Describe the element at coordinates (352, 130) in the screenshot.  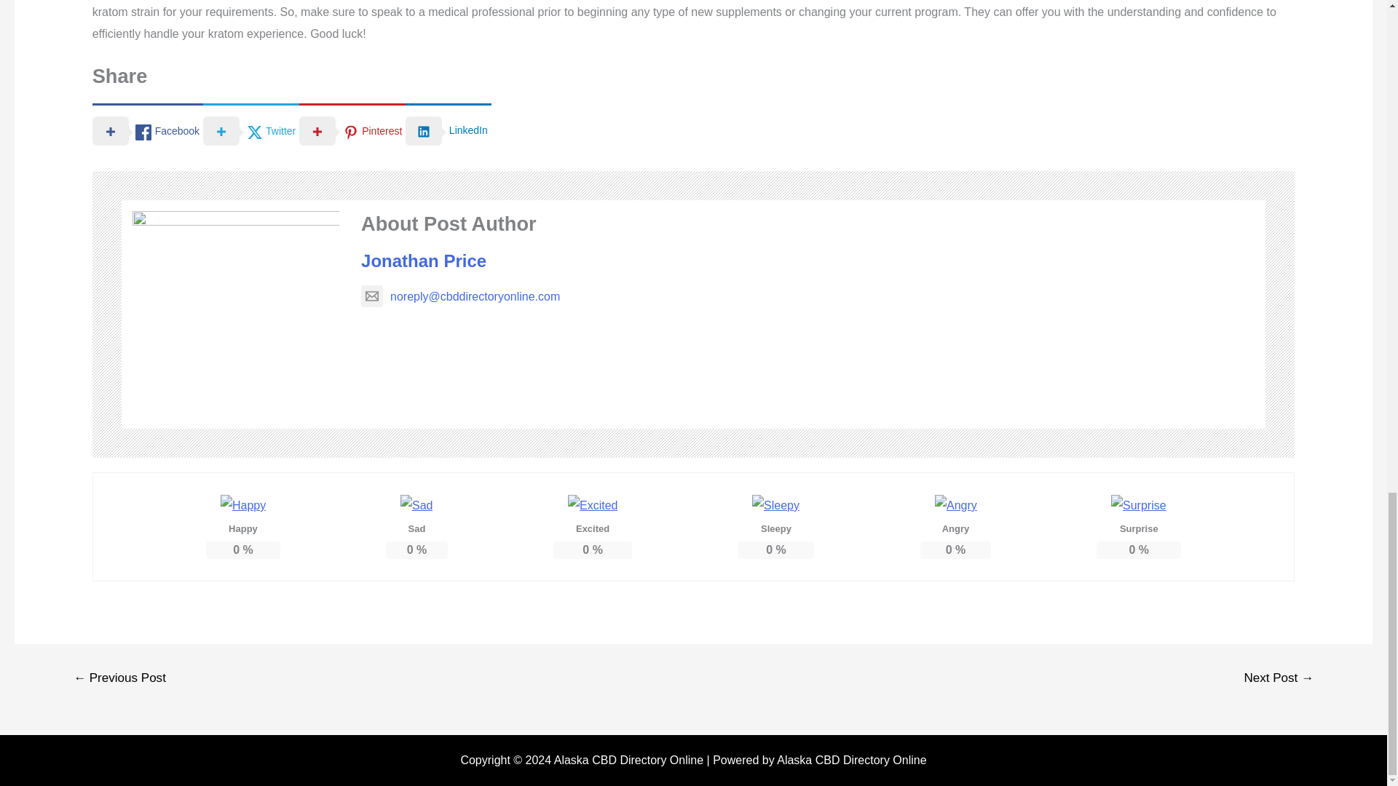
I see `Pinterest` at that location.